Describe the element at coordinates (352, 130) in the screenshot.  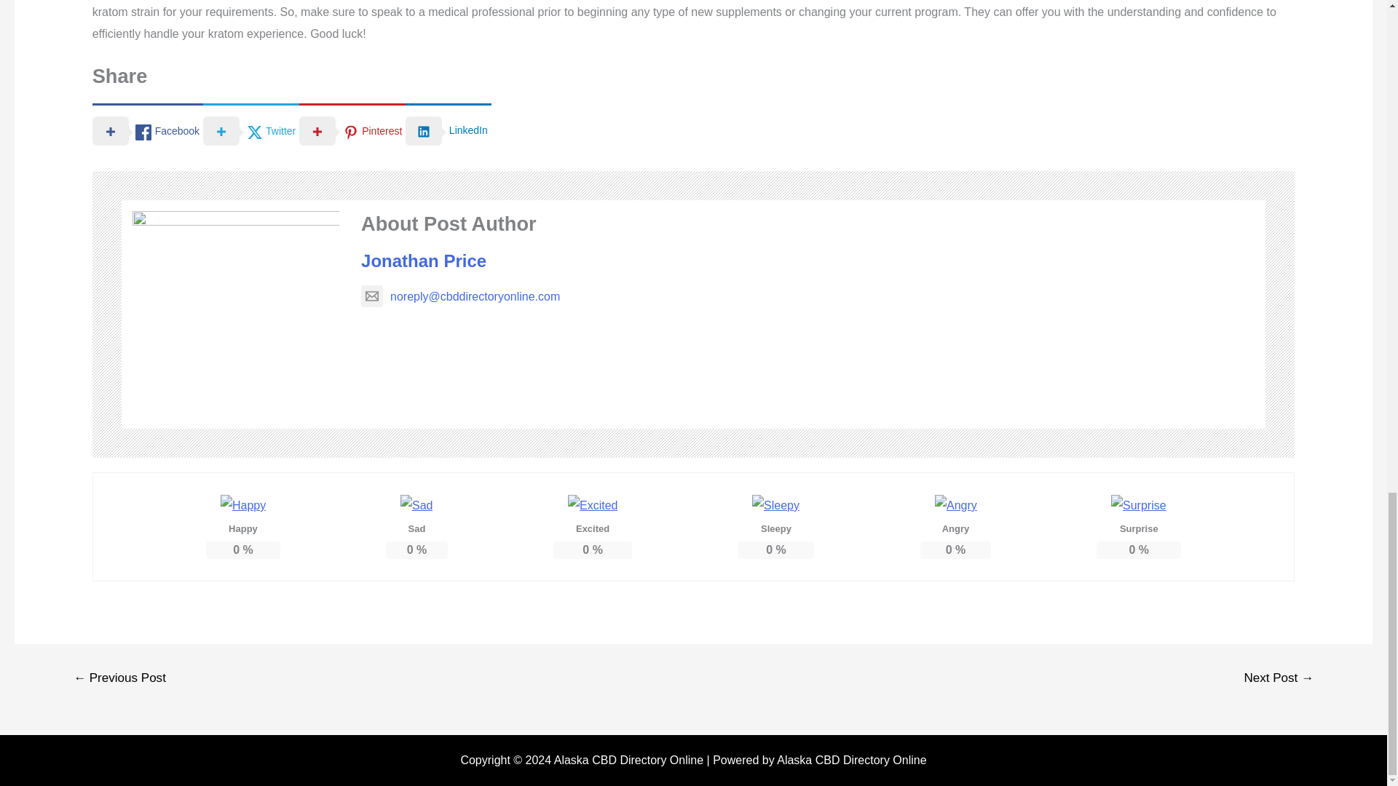
I see `Pinterest` at that location.